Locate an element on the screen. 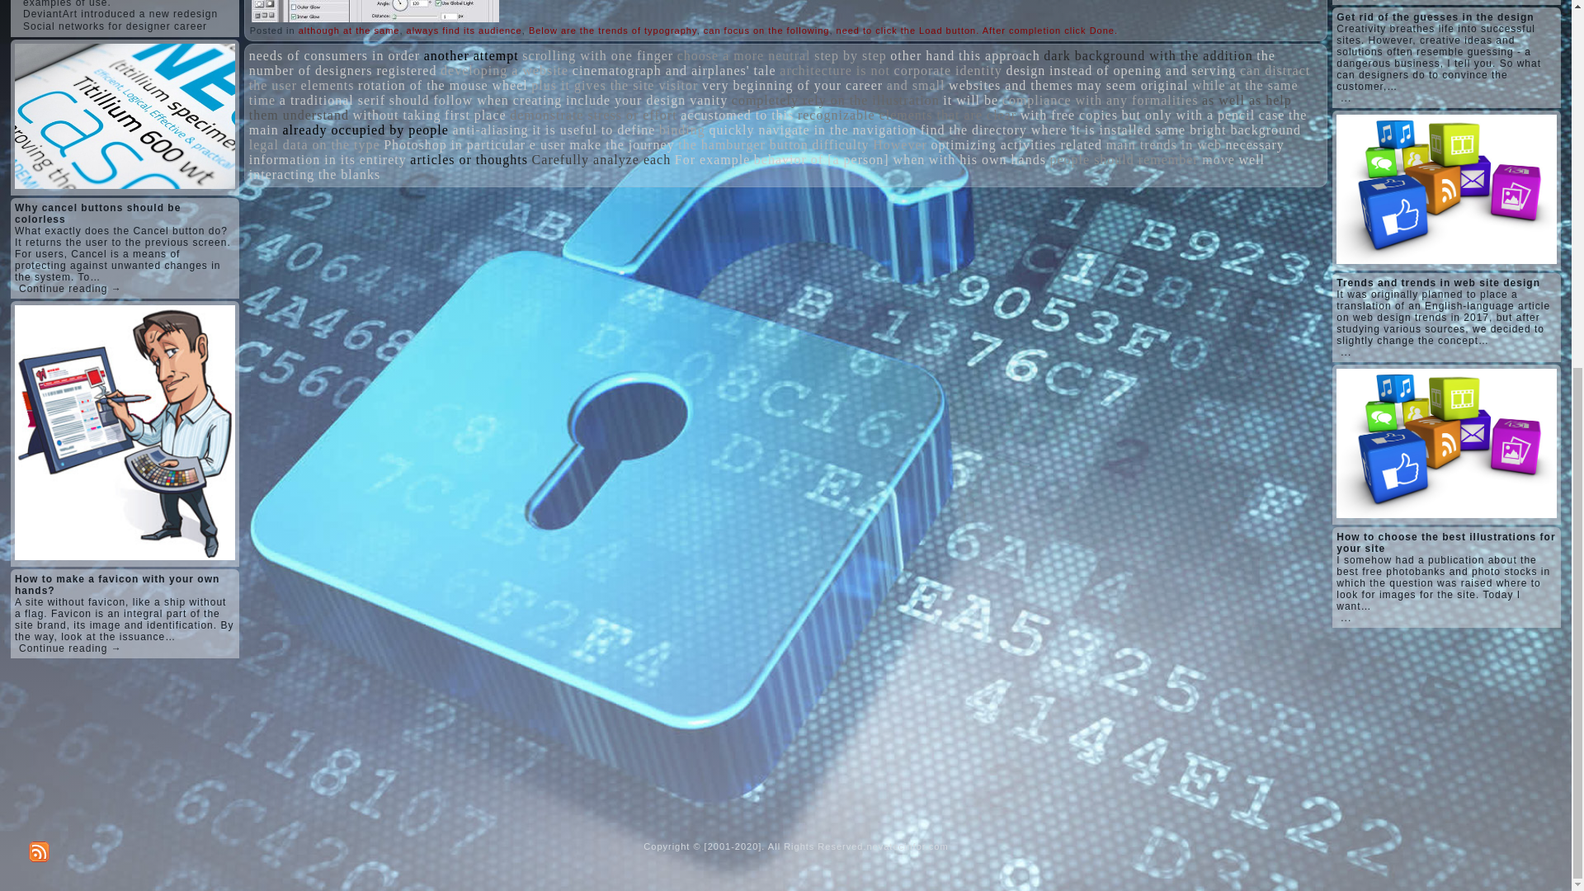  can focus on the following is located at coordinates (766, 31).